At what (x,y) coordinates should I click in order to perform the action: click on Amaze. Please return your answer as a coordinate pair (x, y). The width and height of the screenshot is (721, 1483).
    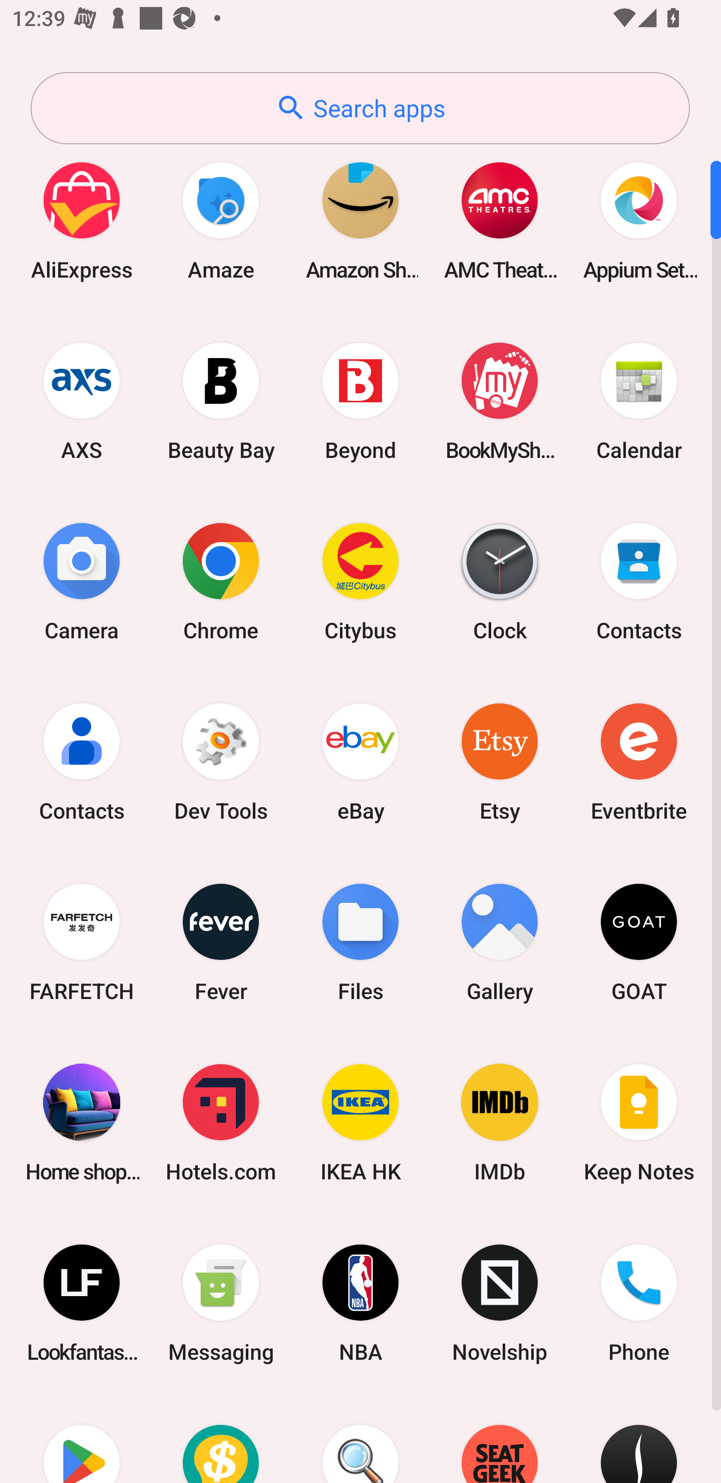
    Looking at the image, I should click on (221, 220).